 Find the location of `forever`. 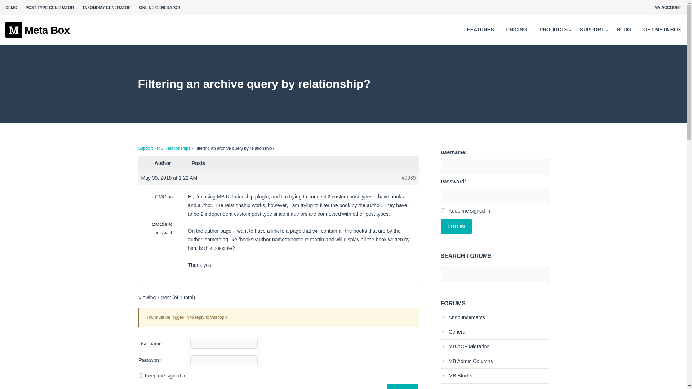

forever is located at coordinates (443, 210).